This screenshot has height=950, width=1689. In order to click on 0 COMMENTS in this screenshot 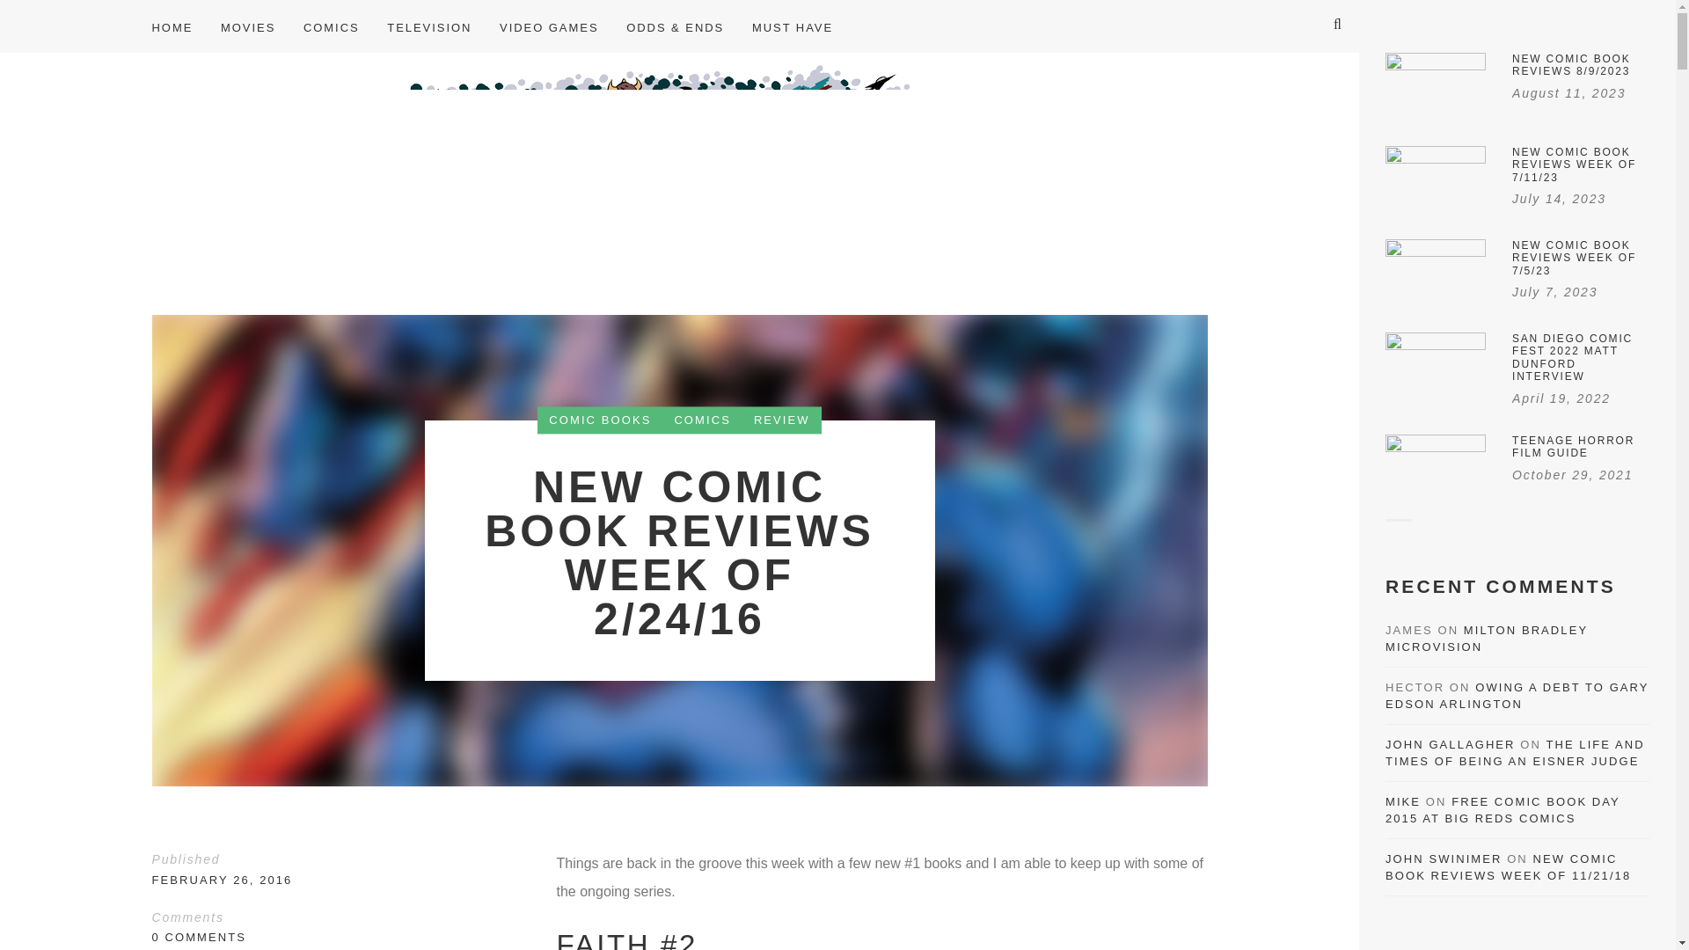, I will do `click(198, 938)`.